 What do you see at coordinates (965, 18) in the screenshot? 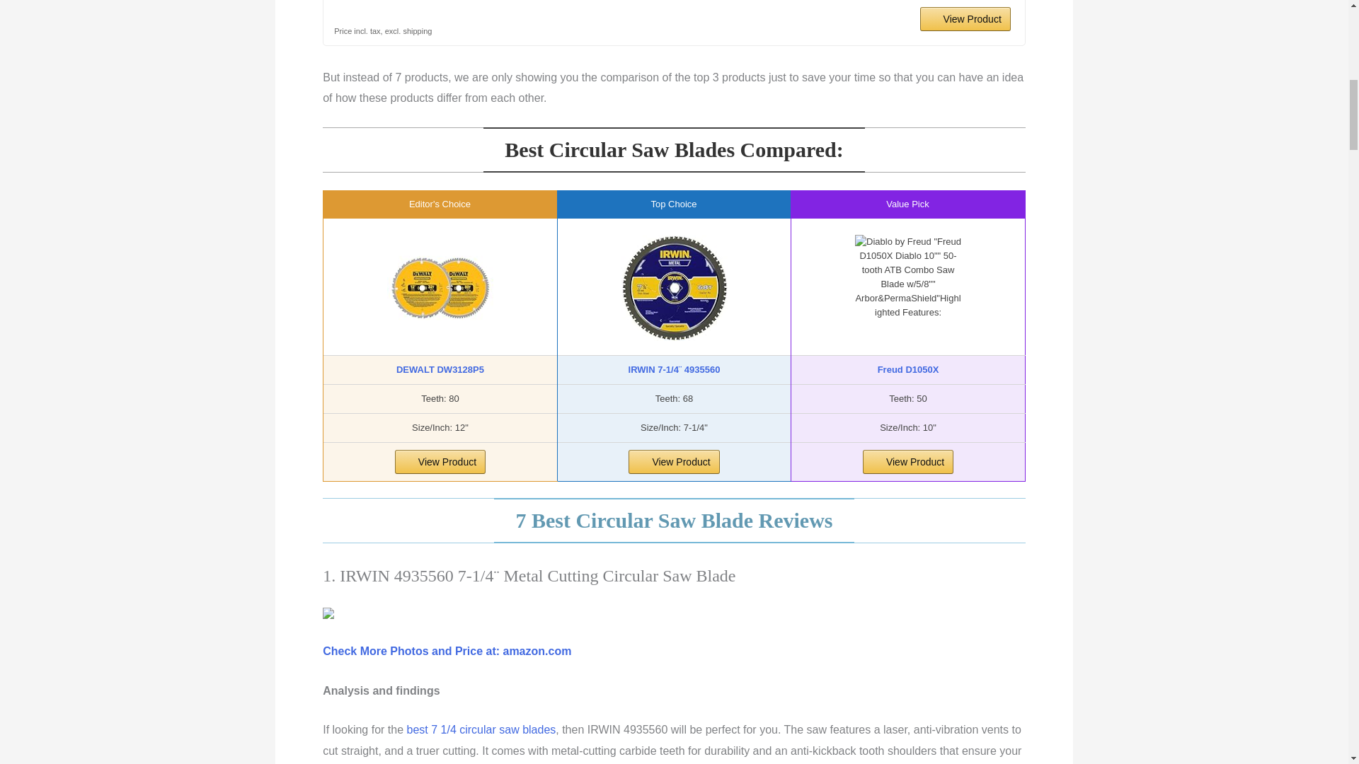
I see `View Product` at bounding box center [965, 18].